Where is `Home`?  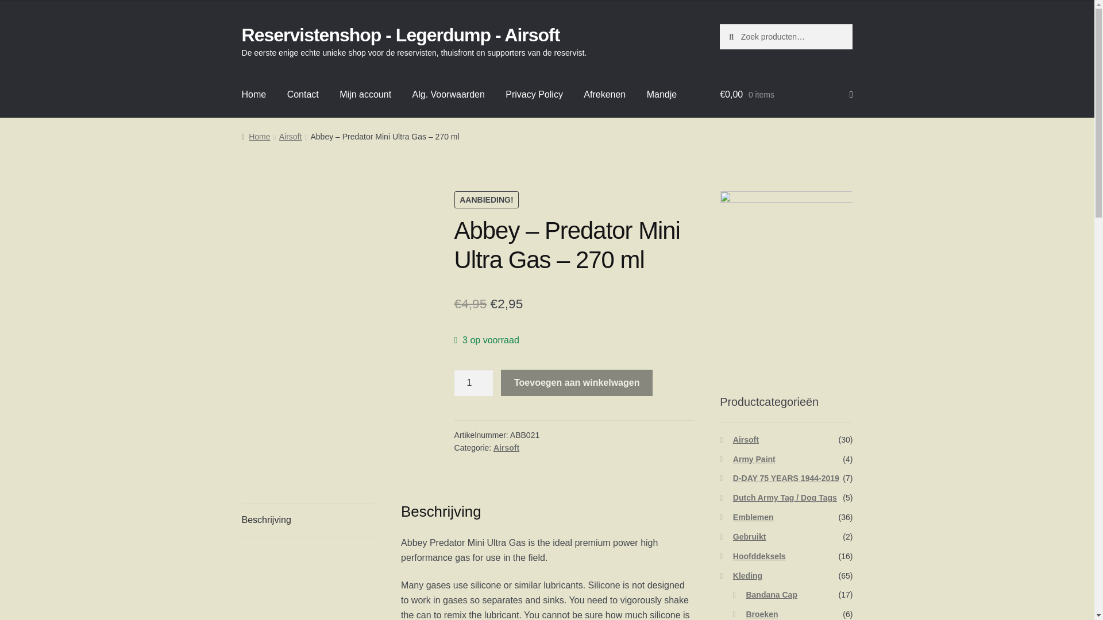
Home is located at coordinates (256, 137).